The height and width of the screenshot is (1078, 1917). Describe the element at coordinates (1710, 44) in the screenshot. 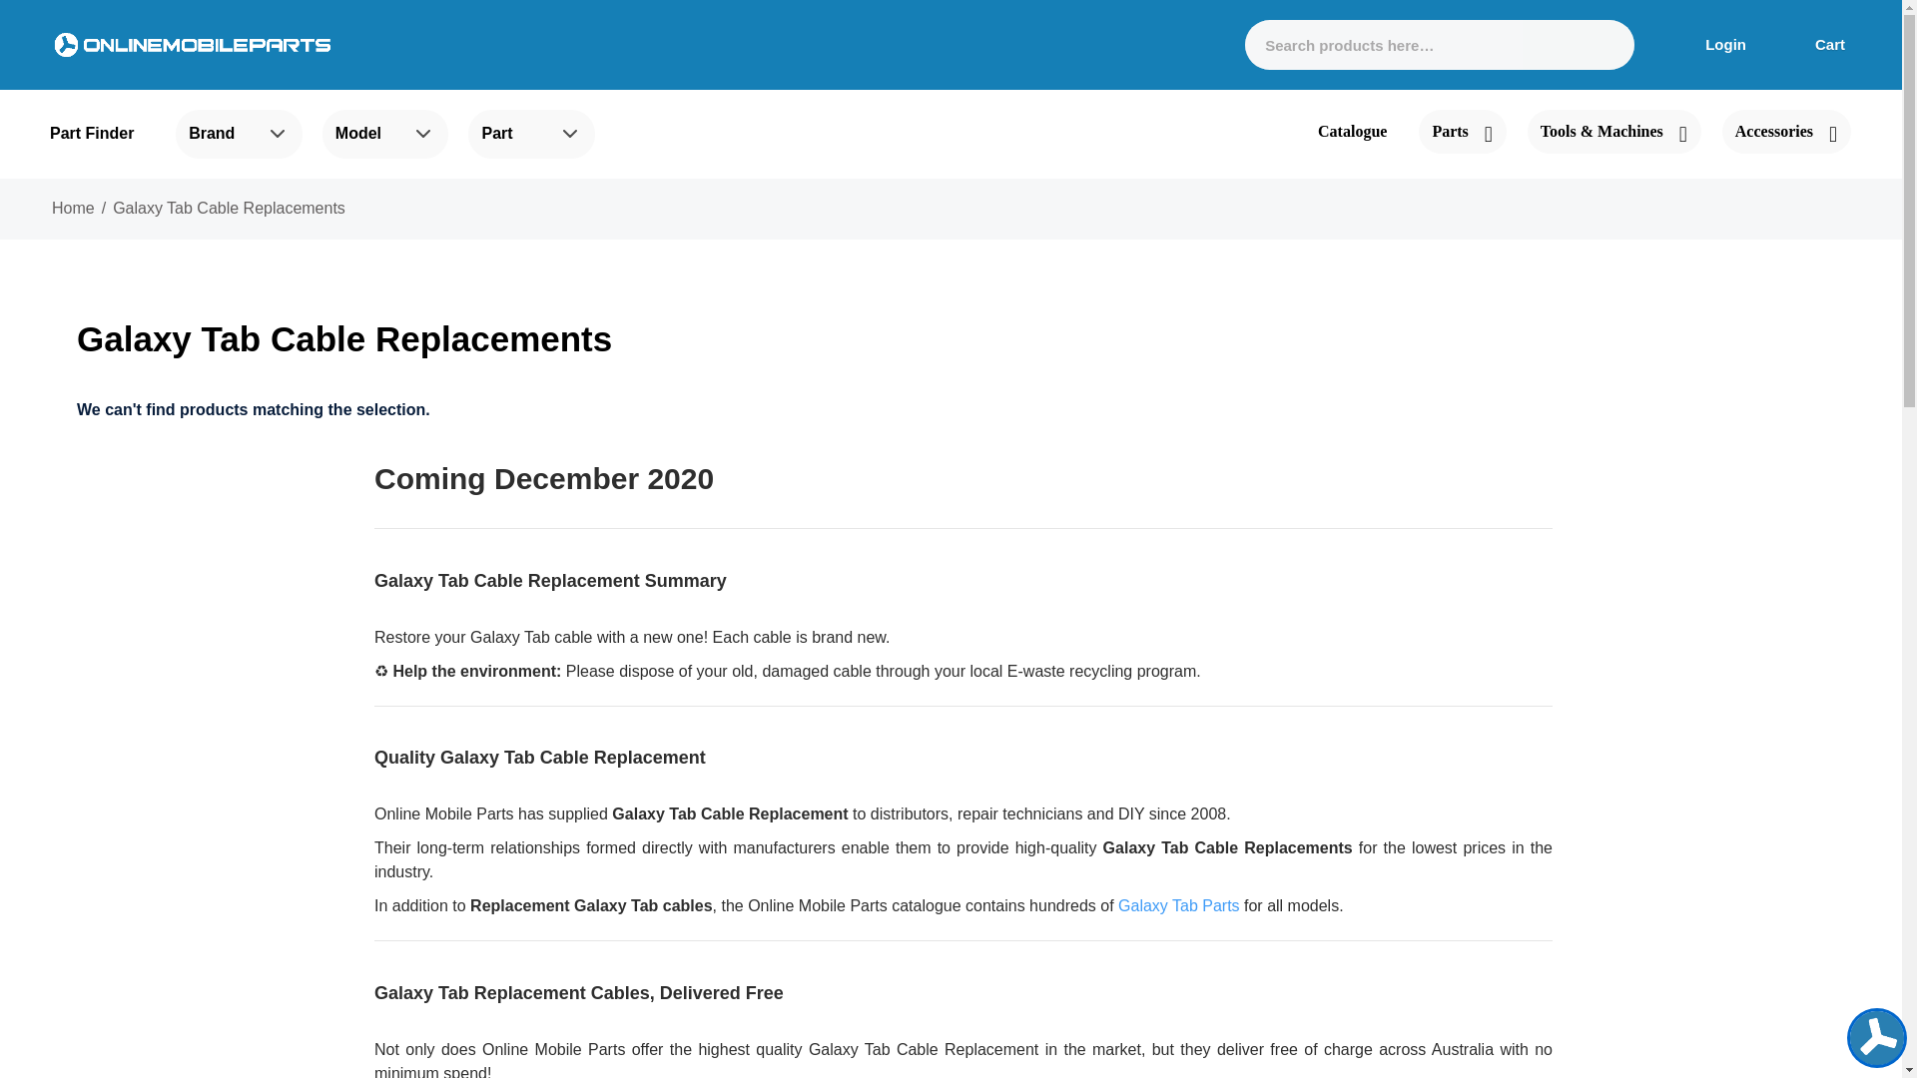

I see `Login` at that location.